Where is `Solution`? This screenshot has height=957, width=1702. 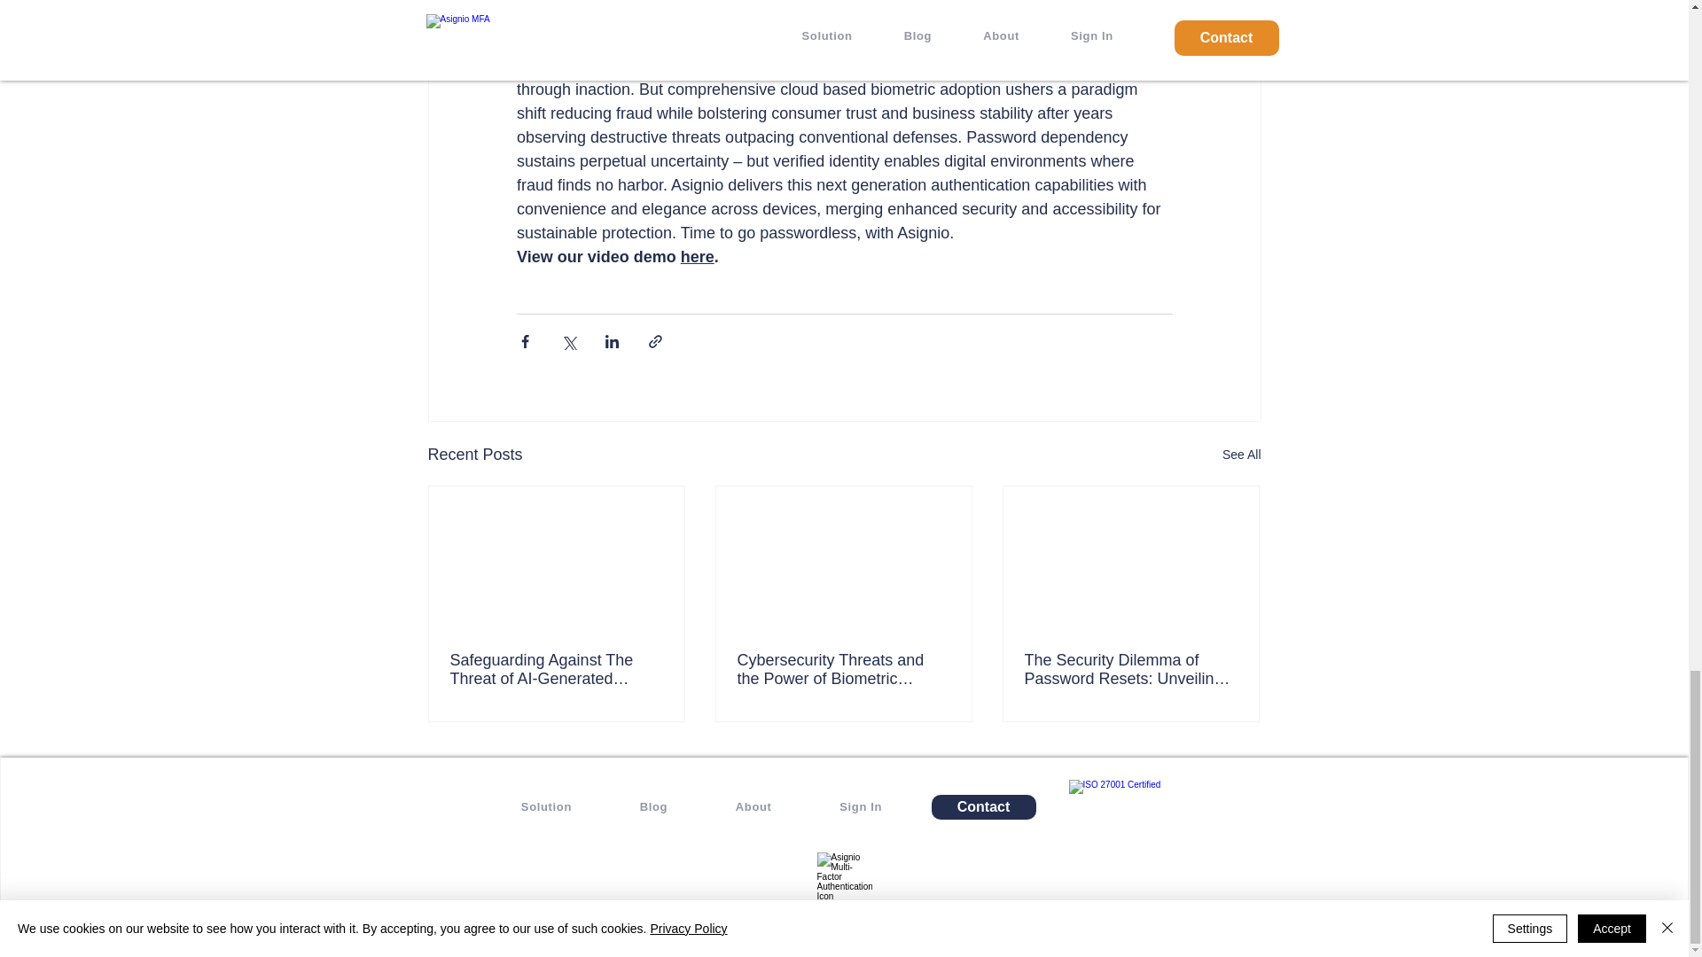 Solution is located at coordinates (546, 806).